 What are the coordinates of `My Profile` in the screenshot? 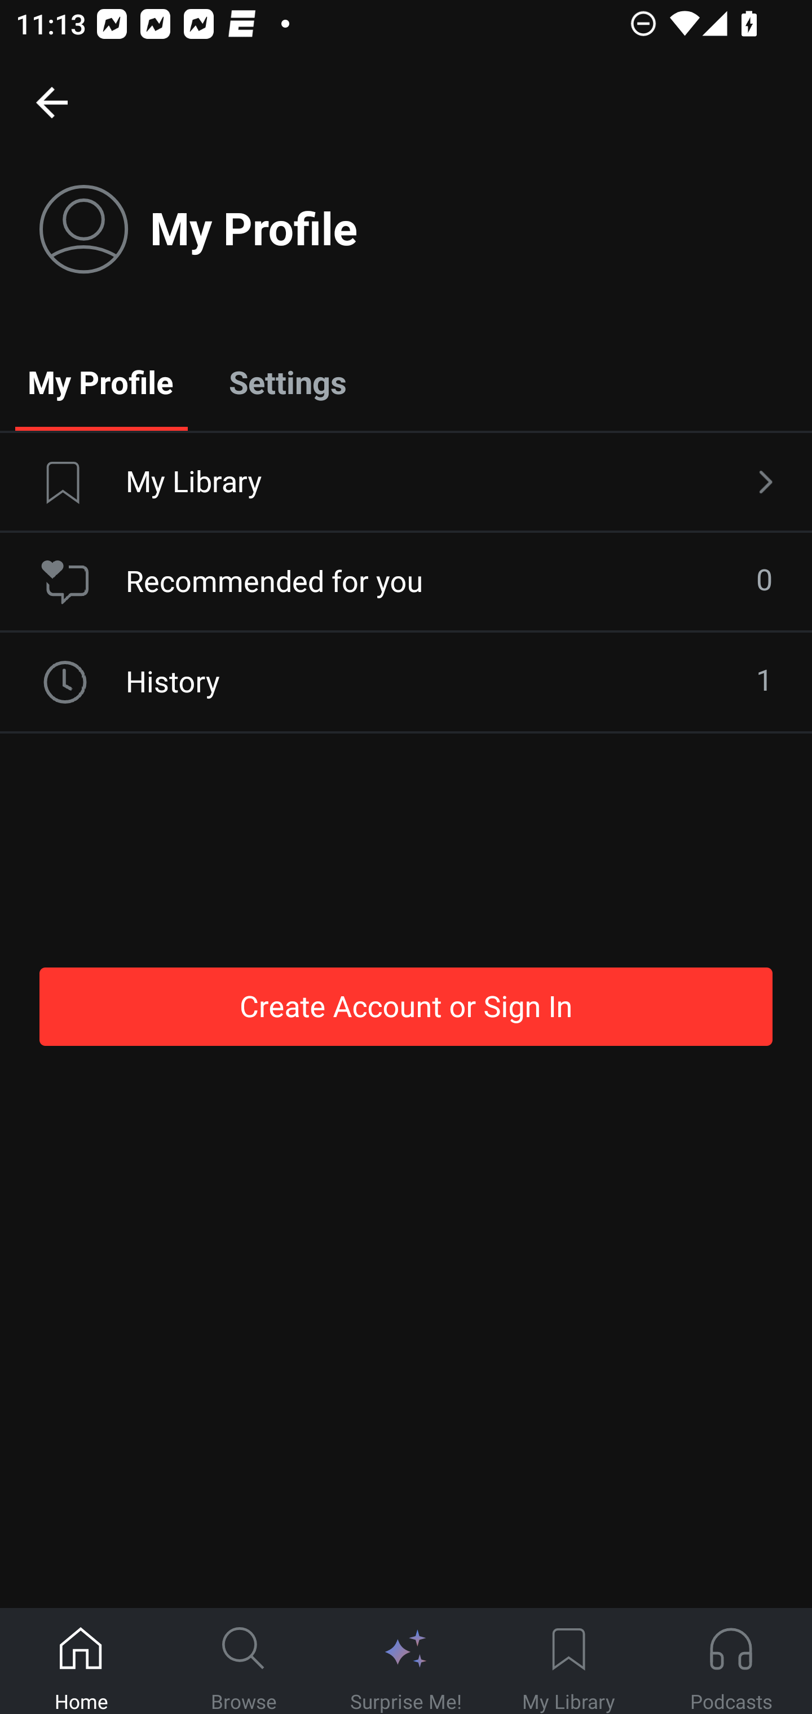 It's located at (100, 381).